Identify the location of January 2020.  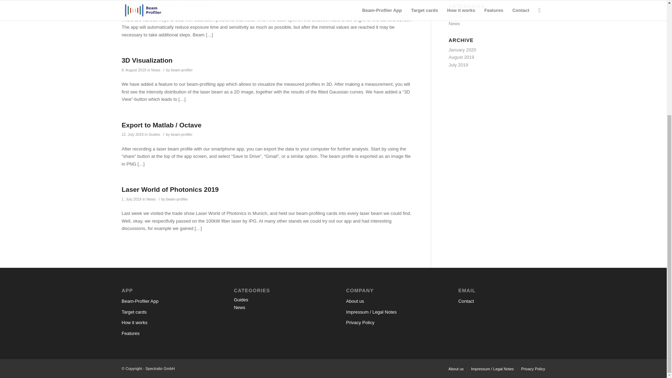
(463, 50).